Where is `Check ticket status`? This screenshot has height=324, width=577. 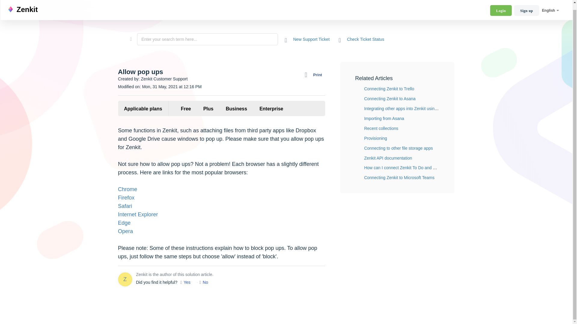 Check ticket status is located at coordinates (361, 39).